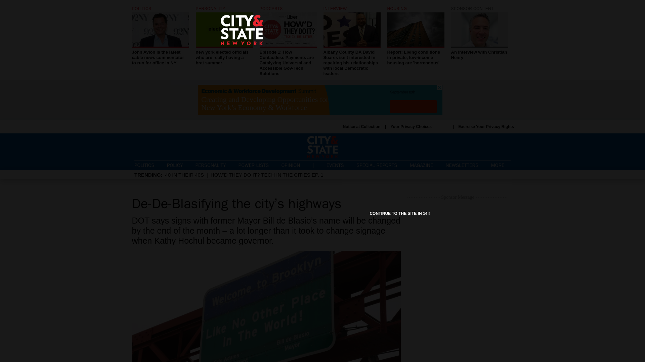  I want to click on EVENTS, so click(335, 165).